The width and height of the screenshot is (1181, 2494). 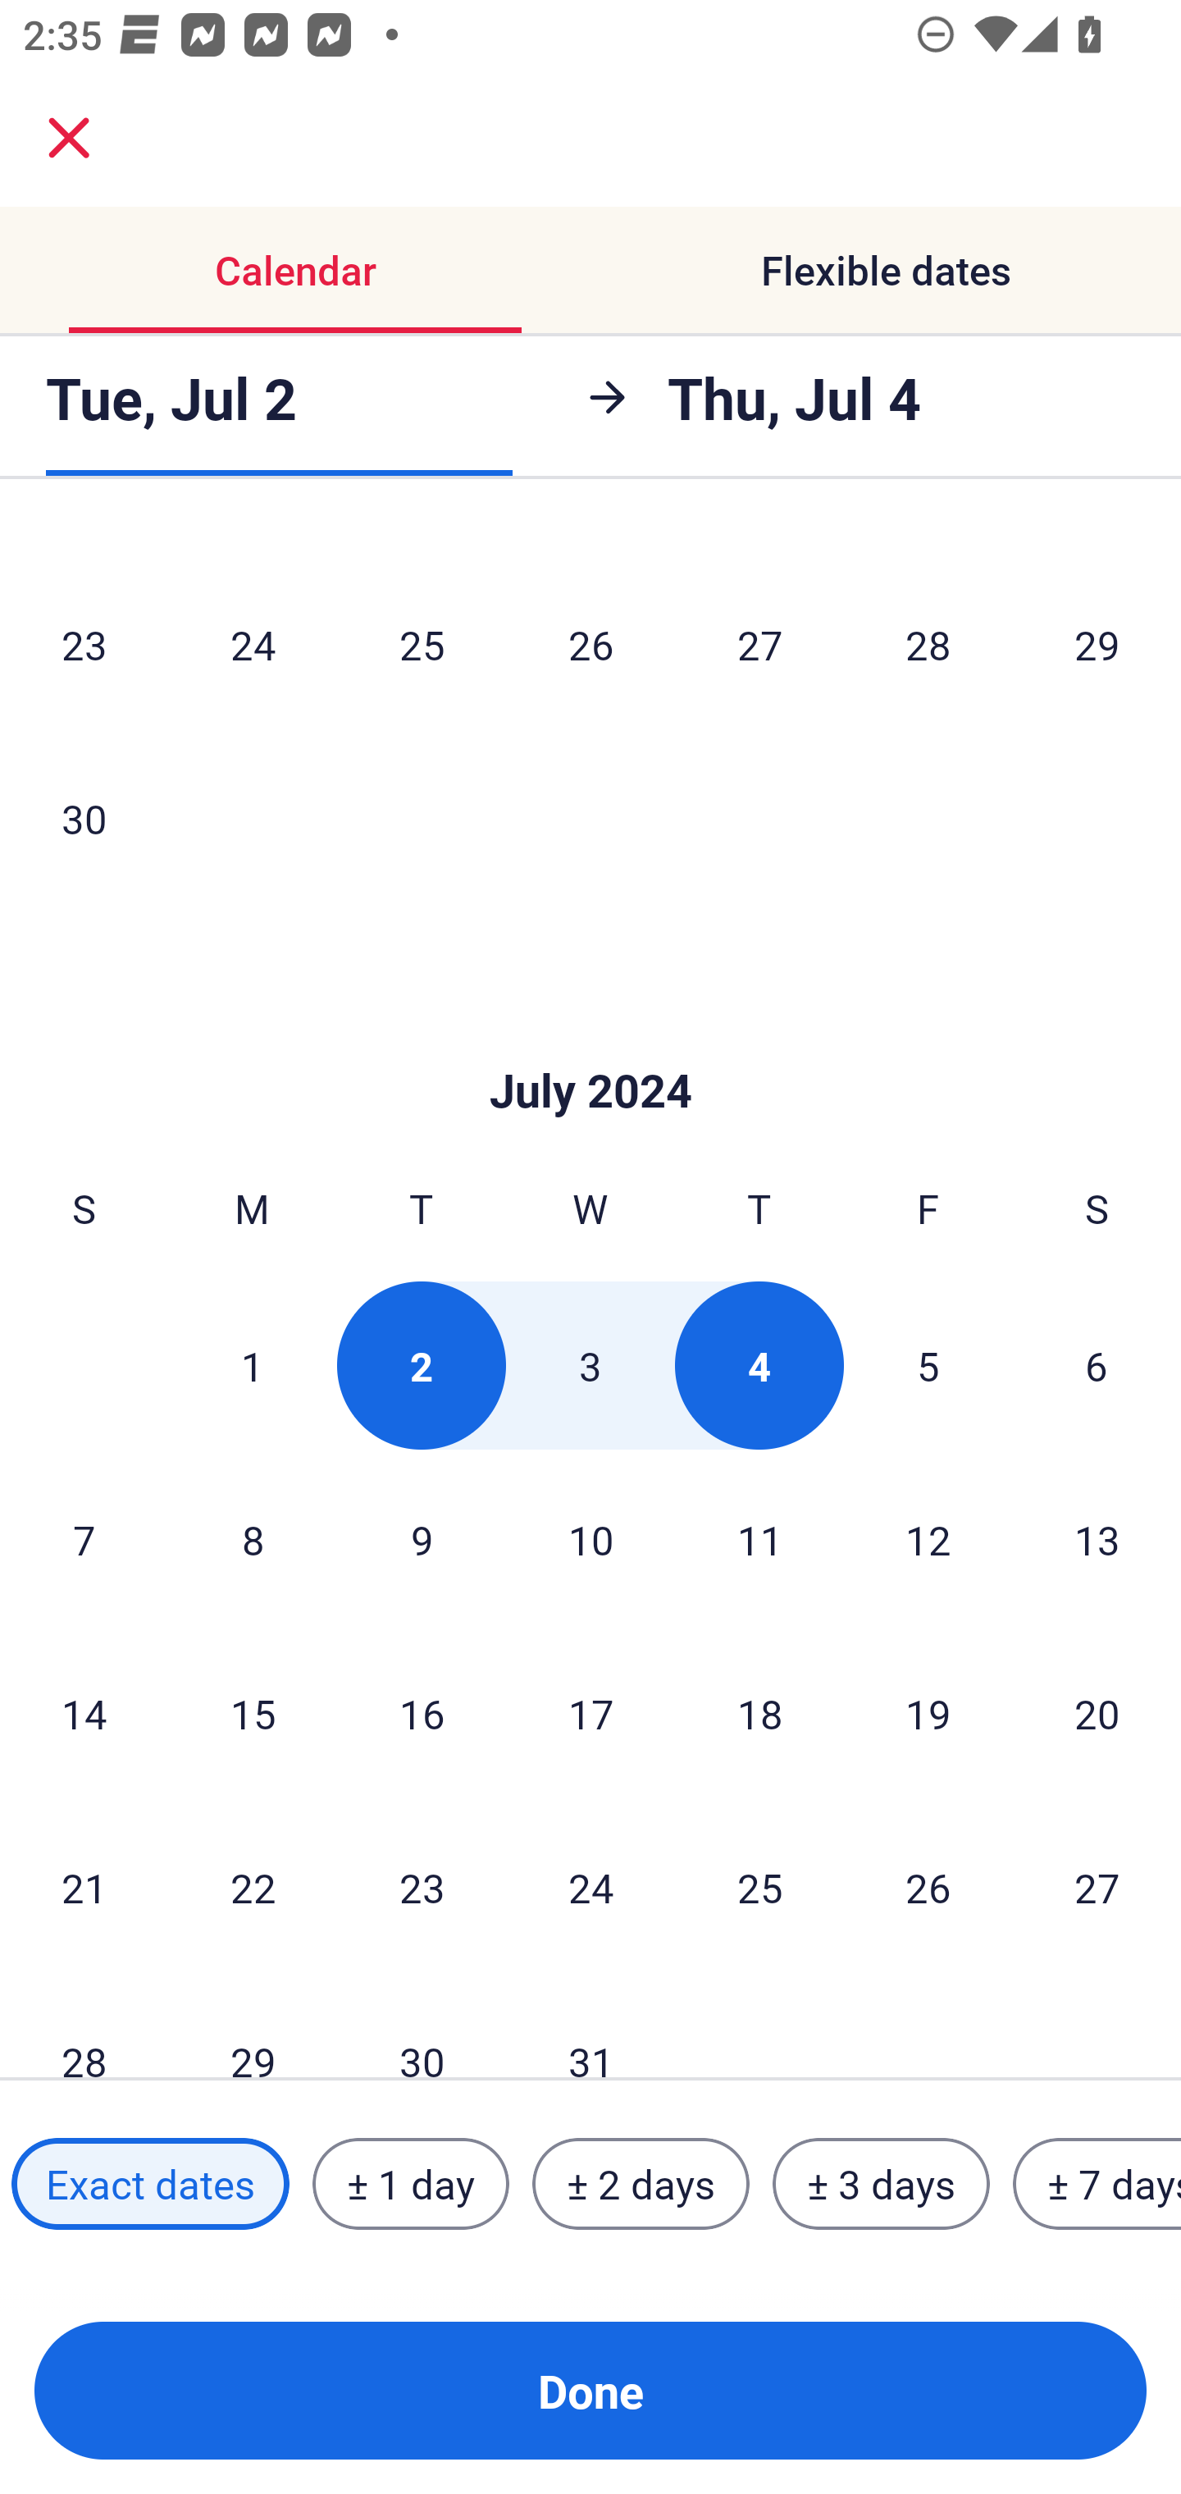 I want to click on 15 Monday, July 15, 2024, so click(x=253, y=1713).